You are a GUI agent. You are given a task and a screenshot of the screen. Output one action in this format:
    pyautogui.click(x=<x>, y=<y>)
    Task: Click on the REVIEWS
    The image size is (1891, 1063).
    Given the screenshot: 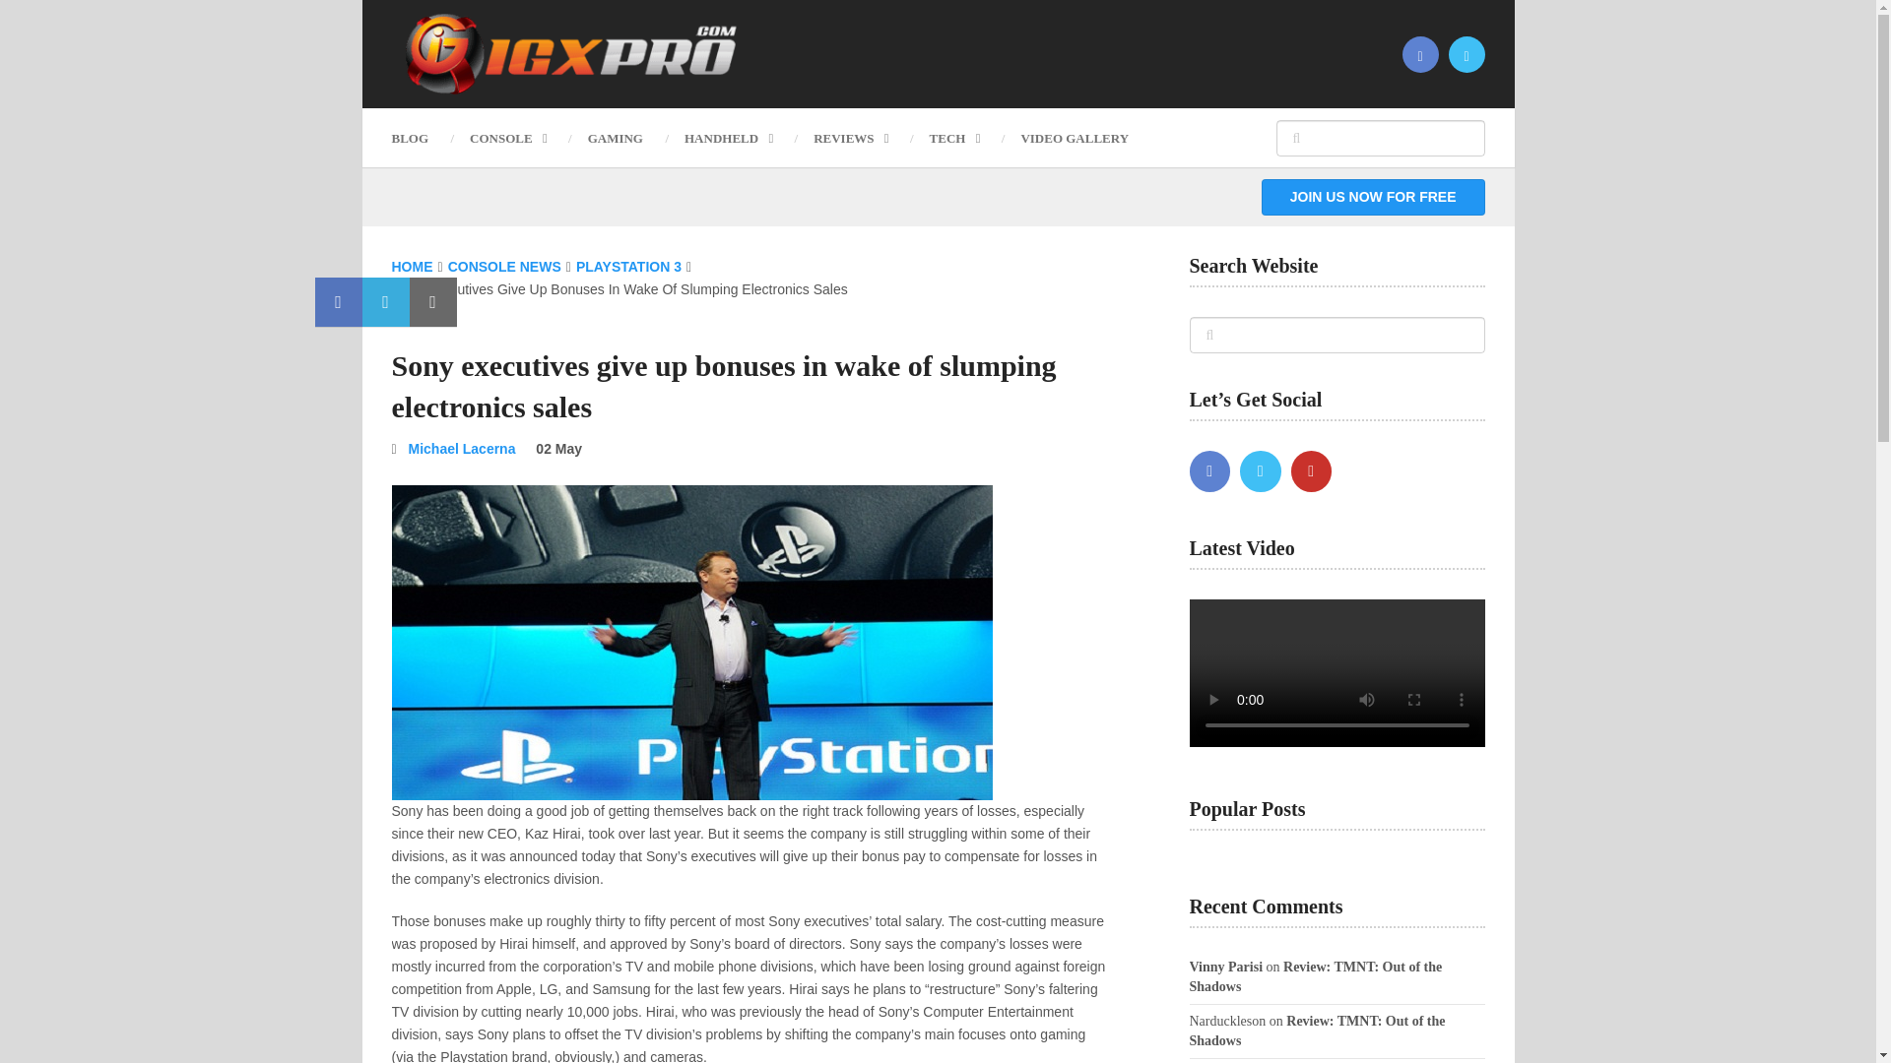 What is the action you would take?
    pyautogui.click(x=849, y=138)
    